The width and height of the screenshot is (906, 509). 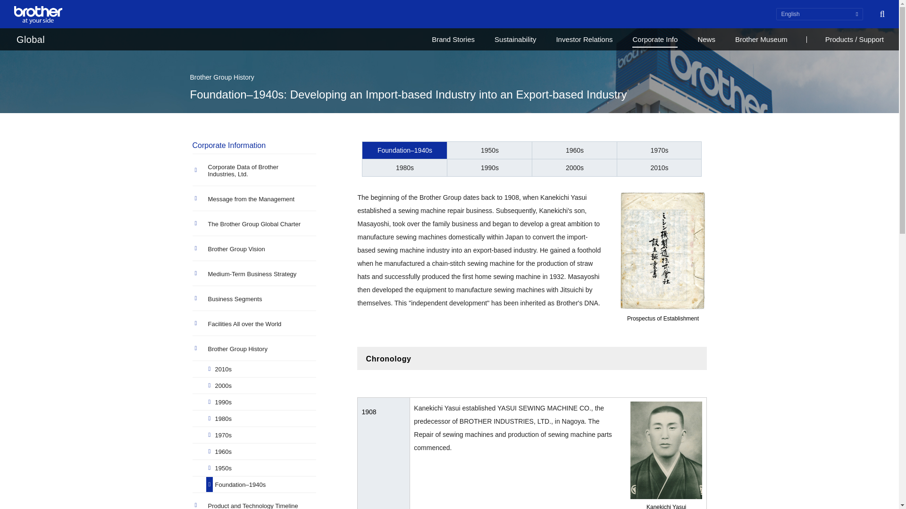 What do you see at coordinates (706, 39) in the screenshot?
I see `News` at bounding box center [706, 39].